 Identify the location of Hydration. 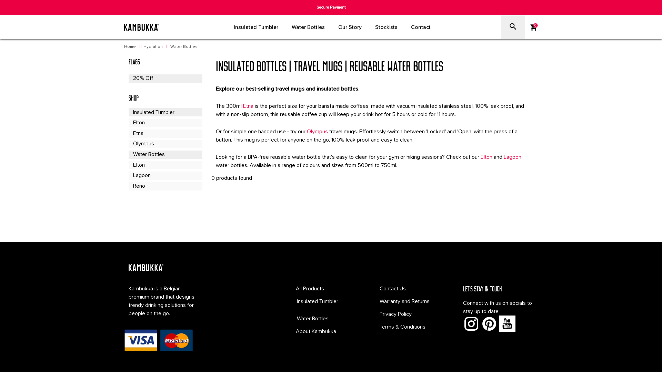
(153, 47).